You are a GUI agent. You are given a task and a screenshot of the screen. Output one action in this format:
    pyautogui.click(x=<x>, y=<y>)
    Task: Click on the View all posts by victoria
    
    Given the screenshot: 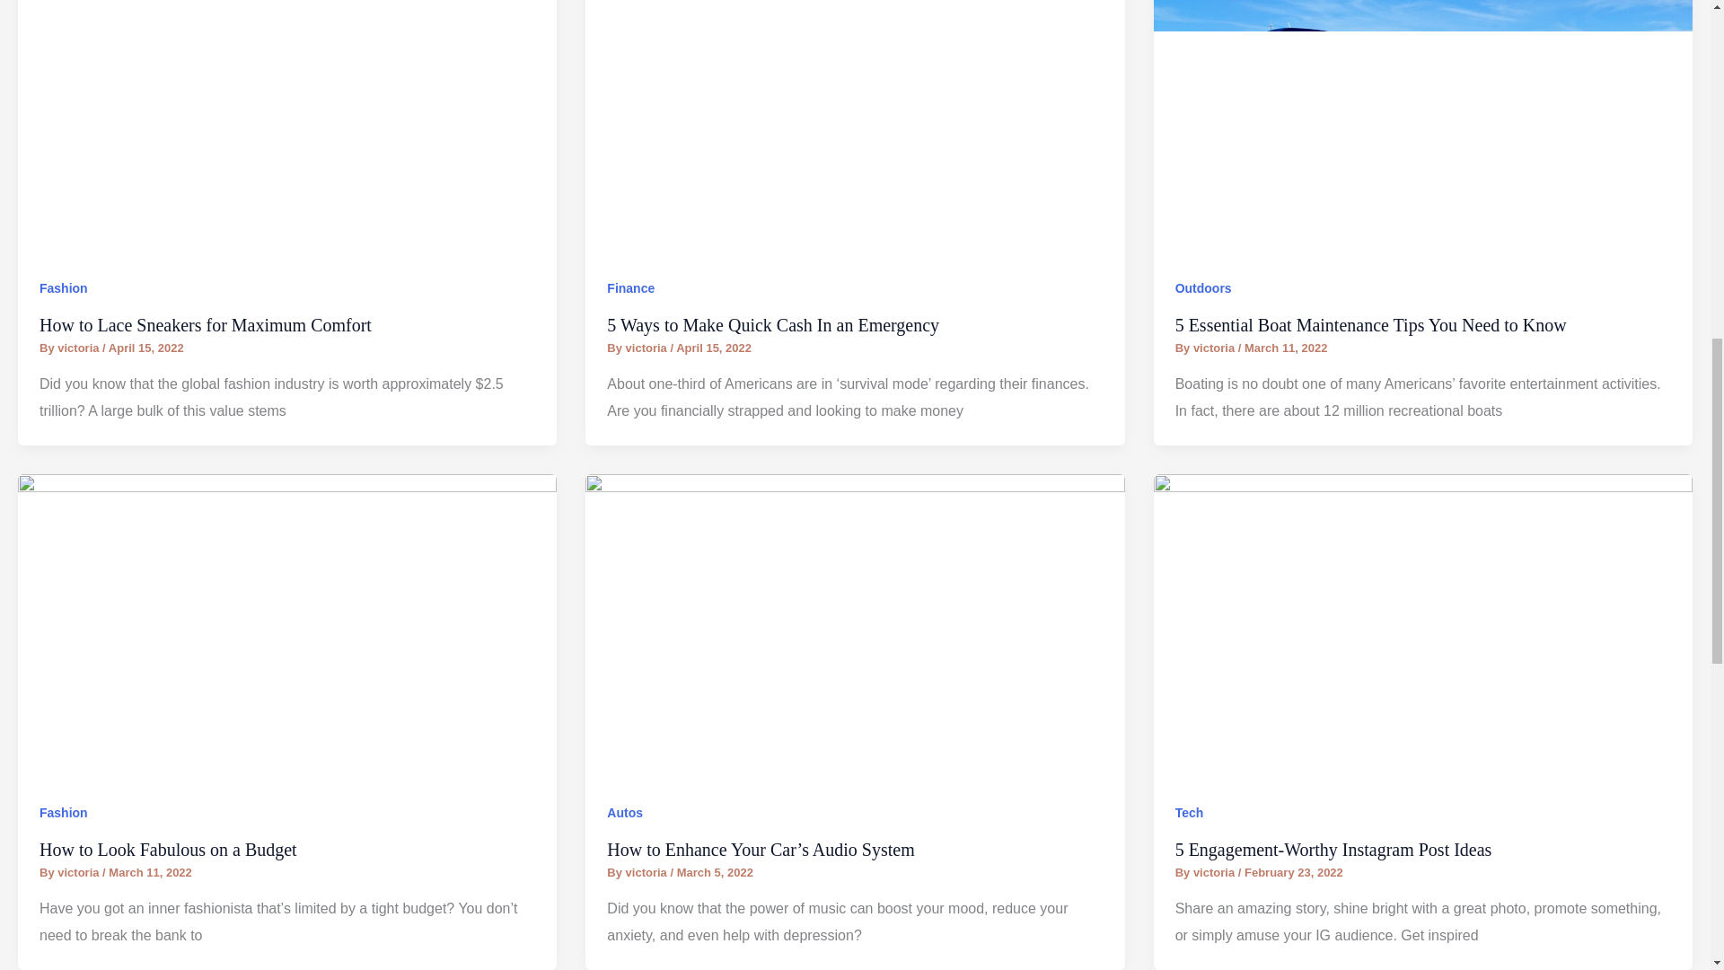 What is the action you would take?
    pyautogui.click(x=1215, y=872)
    